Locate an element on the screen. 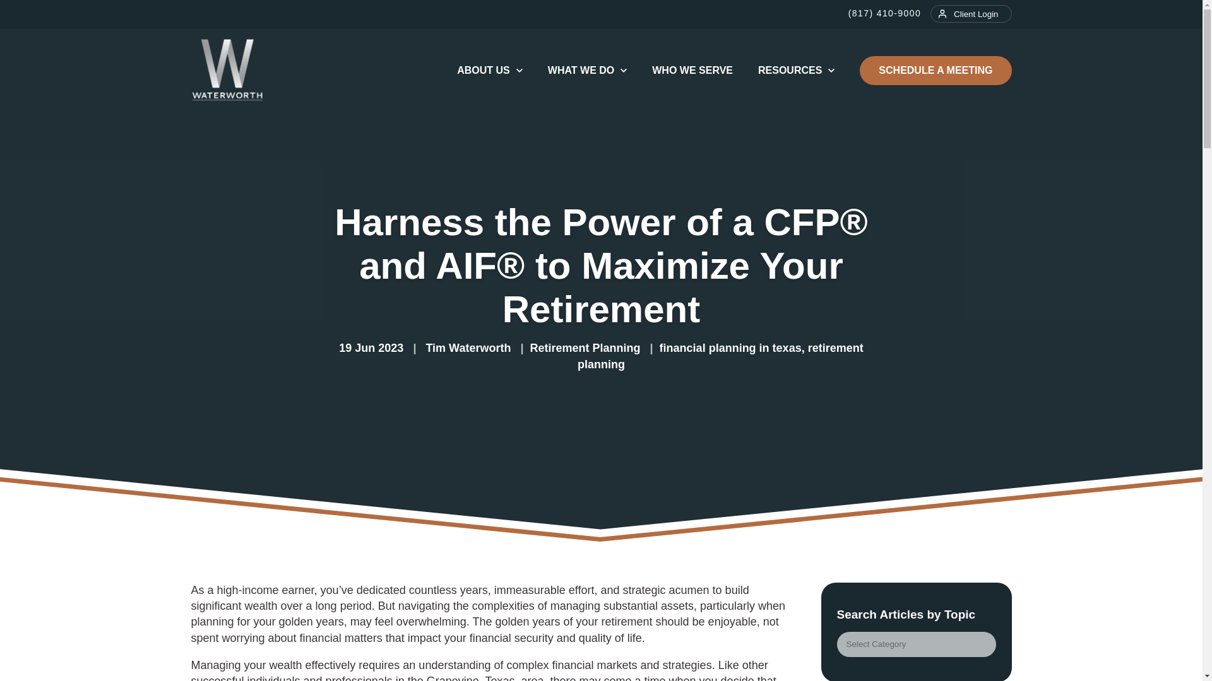 The image size is (1212, 681). ABOUT US is located at coordinates (489, 70).